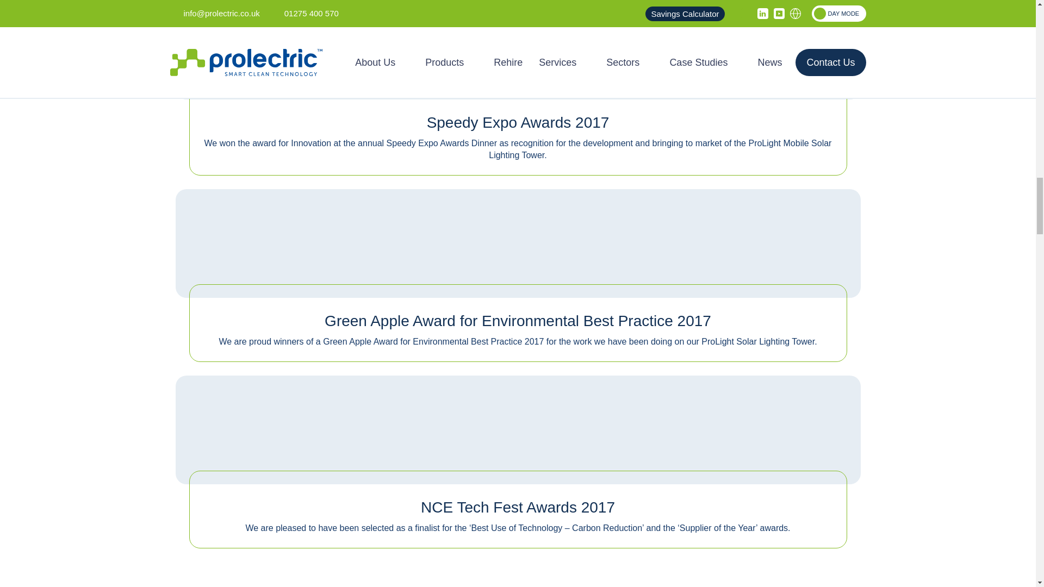 Image resolution: width=1044 pixels, height=587 pixels. Describe the element at coordinates (518, 422) in the screenshot. I see `NCE Tech Fest Awards 2017` at that location.